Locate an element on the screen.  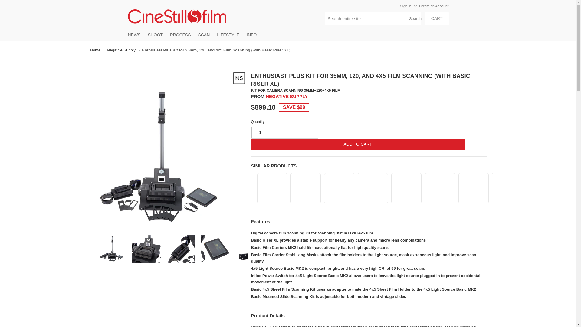
Sign in is located at coordinates (405, 6).